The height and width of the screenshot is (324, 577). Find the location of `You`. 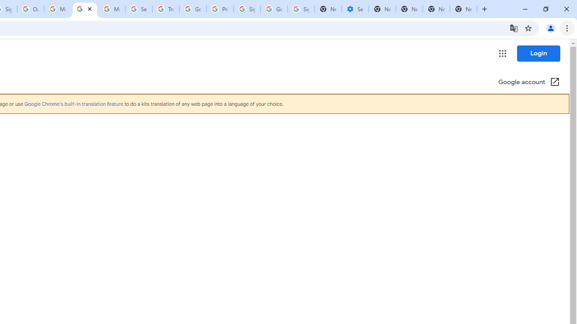

You is located at coordinates (551, 28).